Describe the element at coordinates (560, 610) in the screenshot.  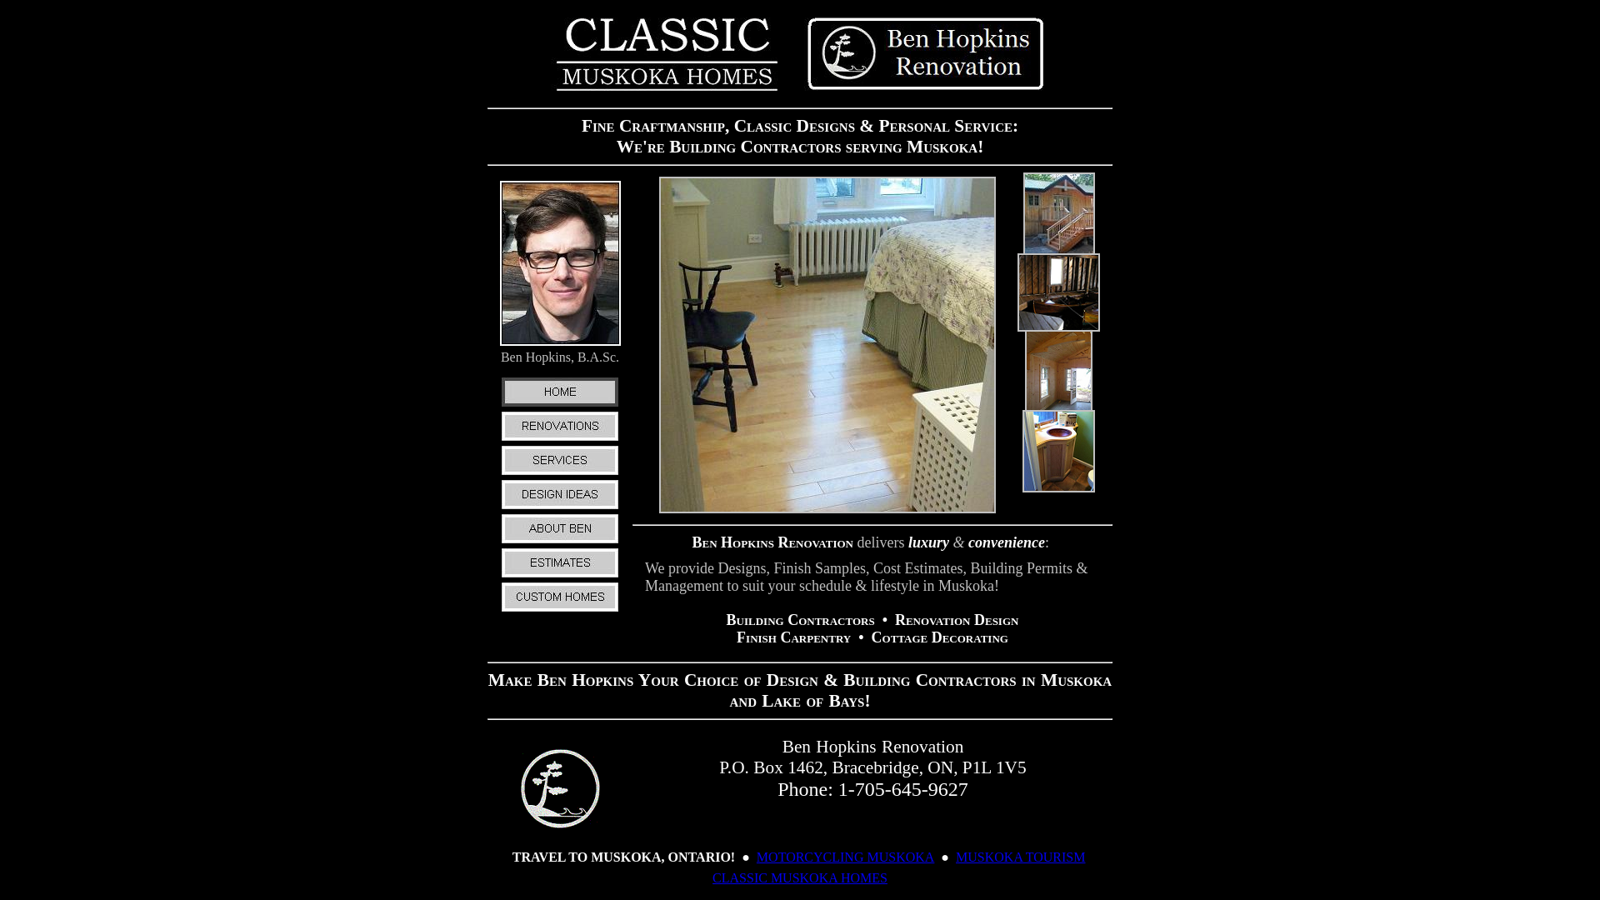
I see `CLASSIC MUSKOKA HOMES` at that location.